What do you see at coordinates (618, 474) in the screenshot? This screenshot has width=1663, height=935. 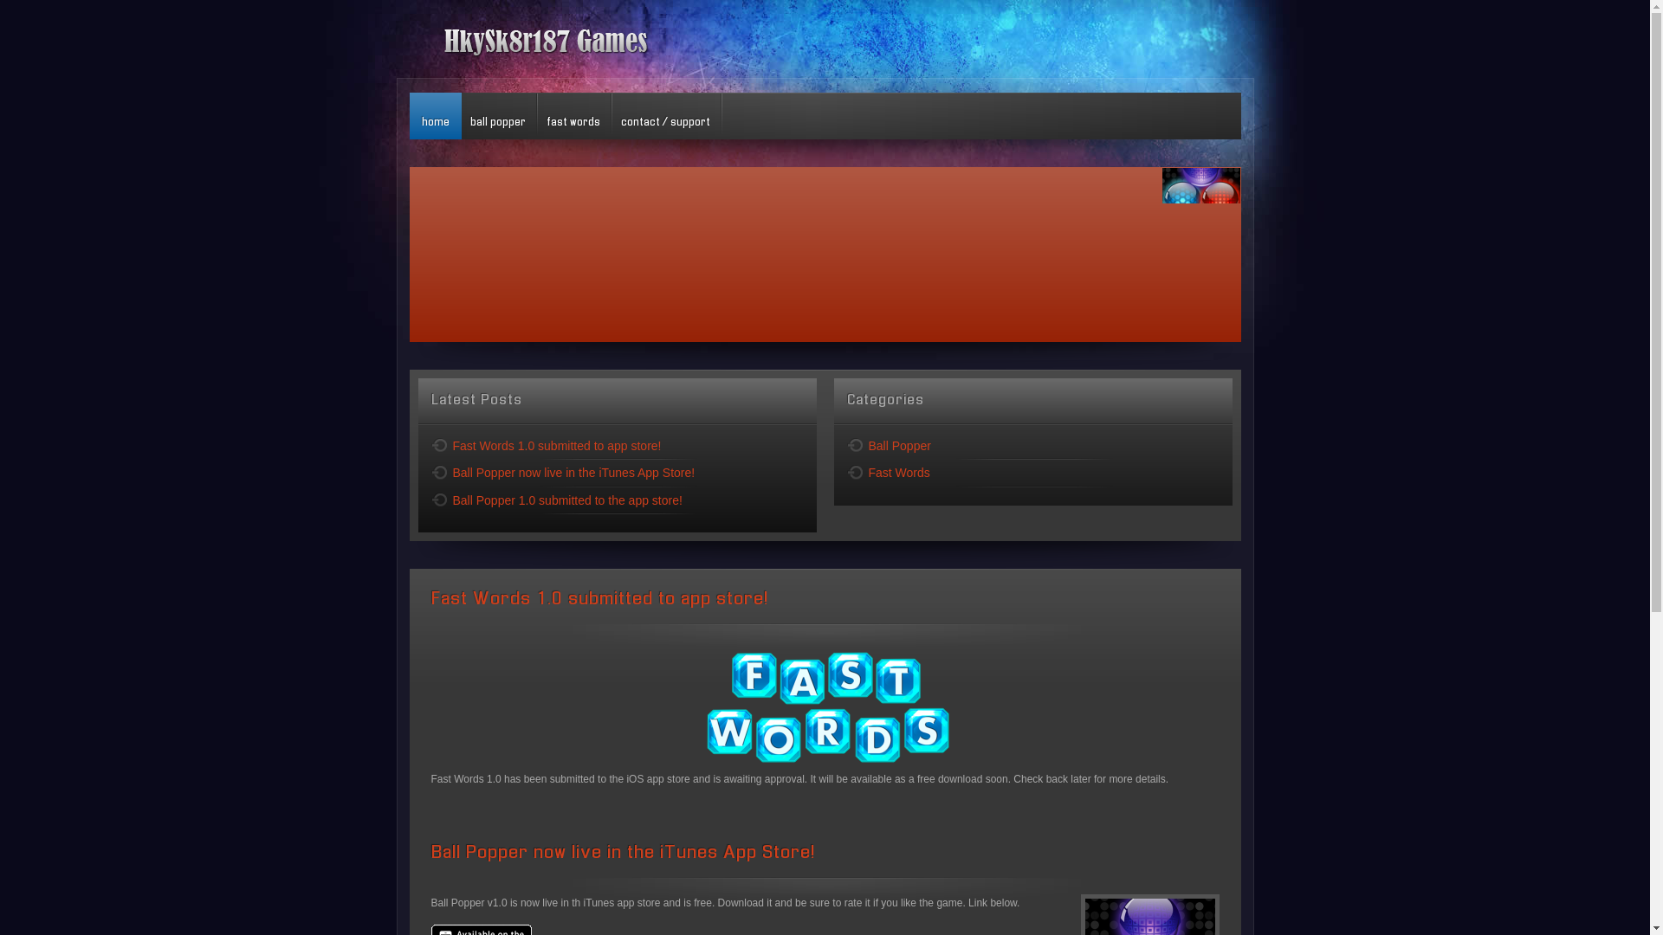 I see `Ball Popper now live in the iTunes App Store!` at bounding box center [618, 474].